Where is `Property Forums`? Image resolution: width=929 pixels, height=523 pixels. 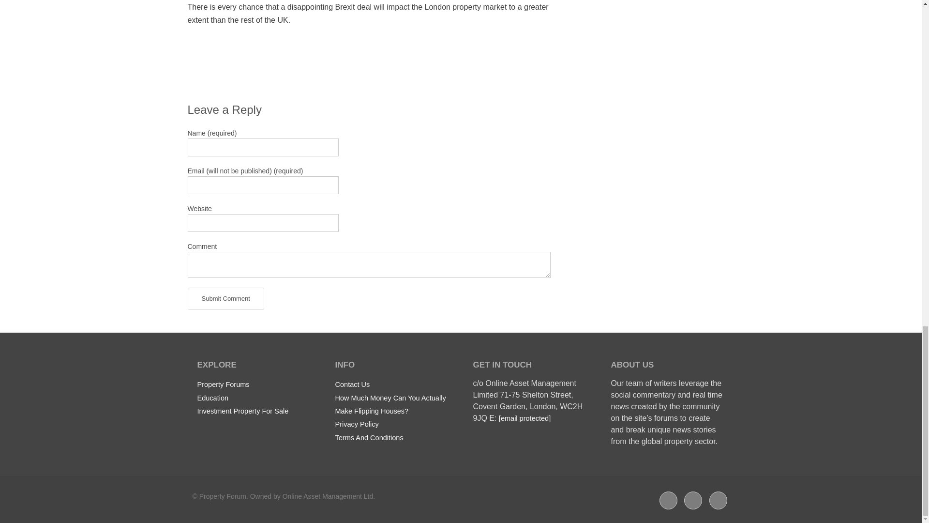
Property Forums is located at coordinates (224, 384).